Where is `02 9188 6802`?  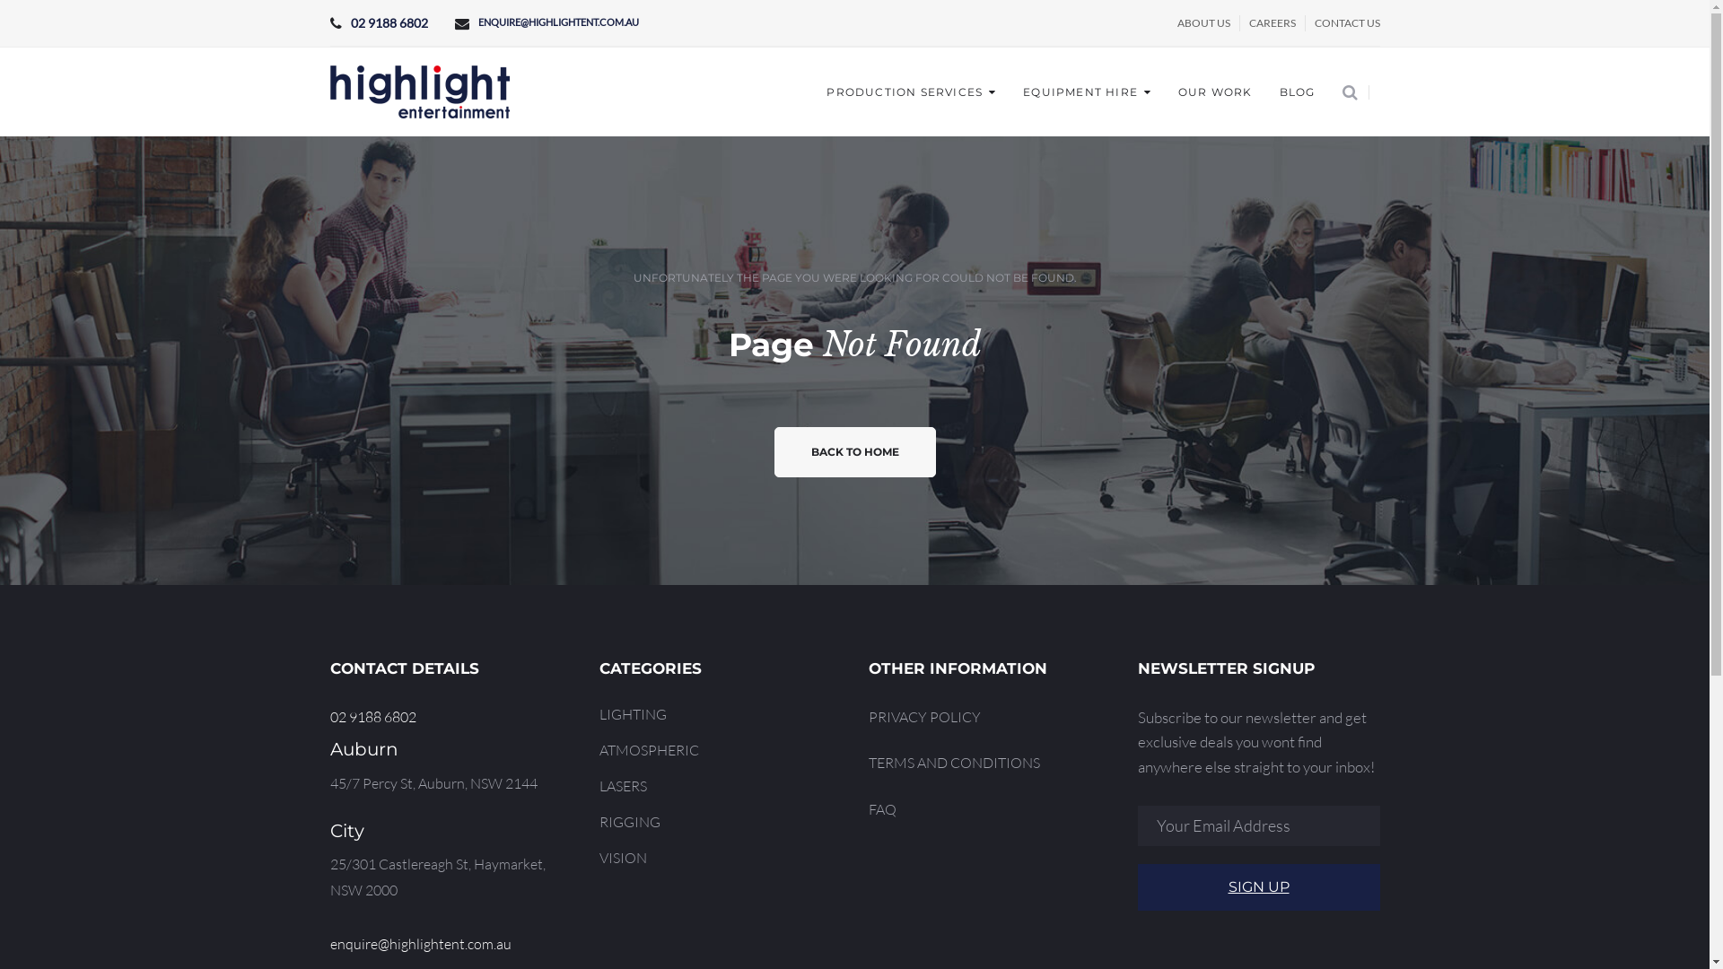 02 9188 6802 is located at coordinates (373, 717).